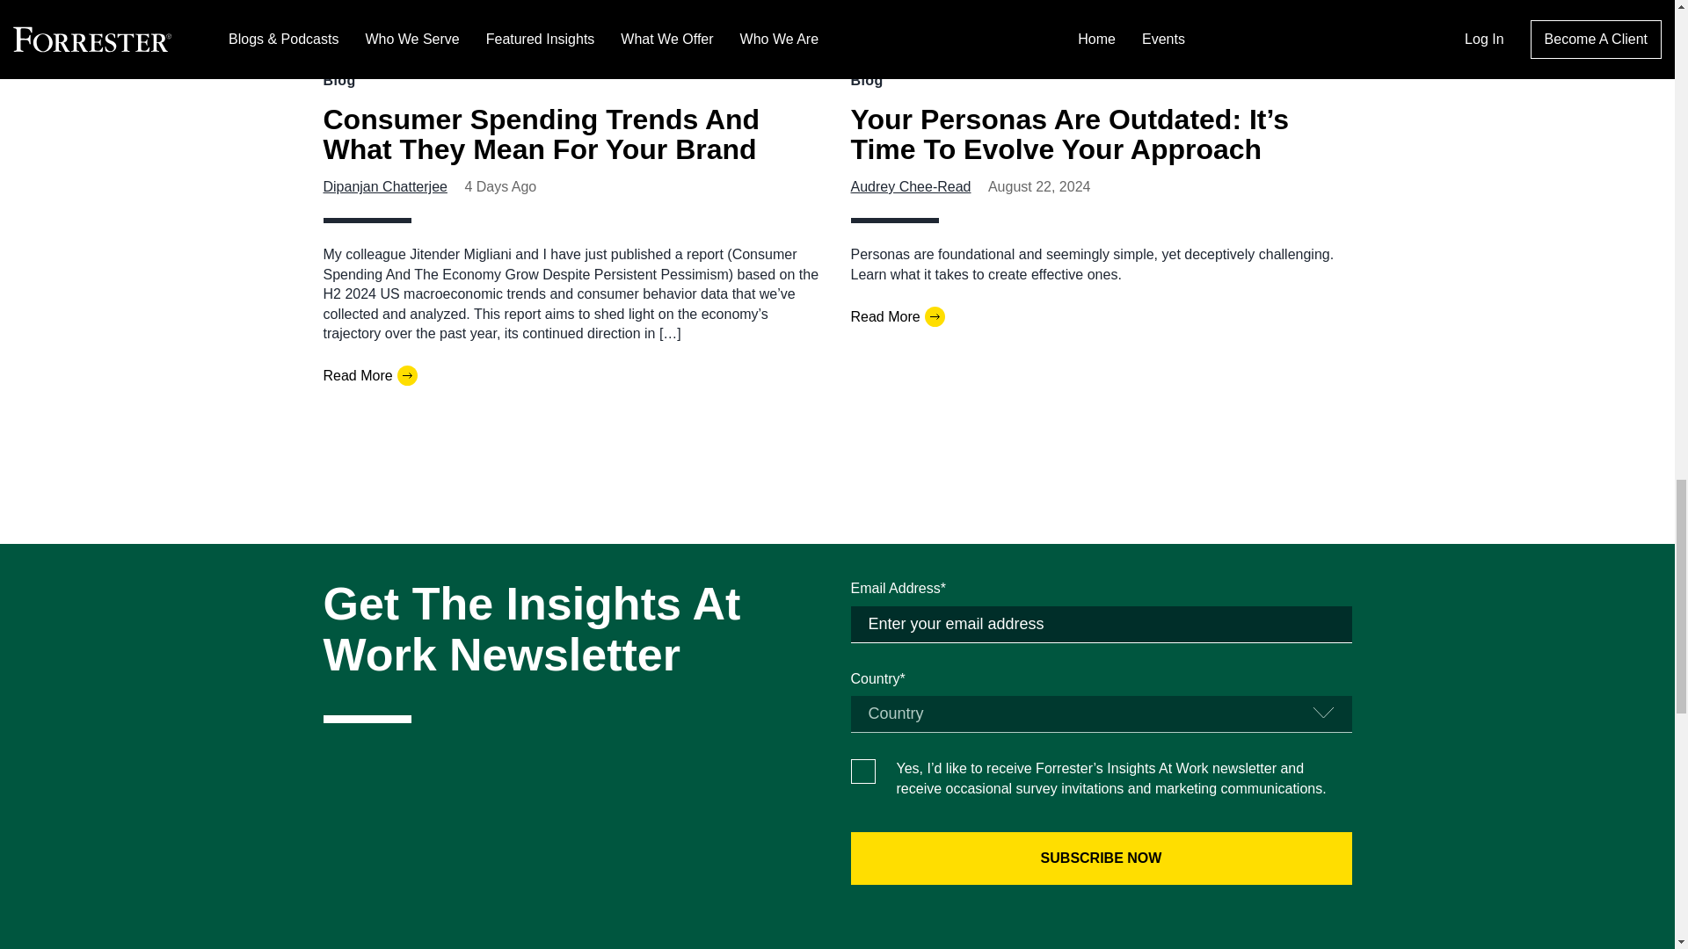 This screenshot has width=1688, height=949. I want to click on Subscribe Now, so click(1101, 858).